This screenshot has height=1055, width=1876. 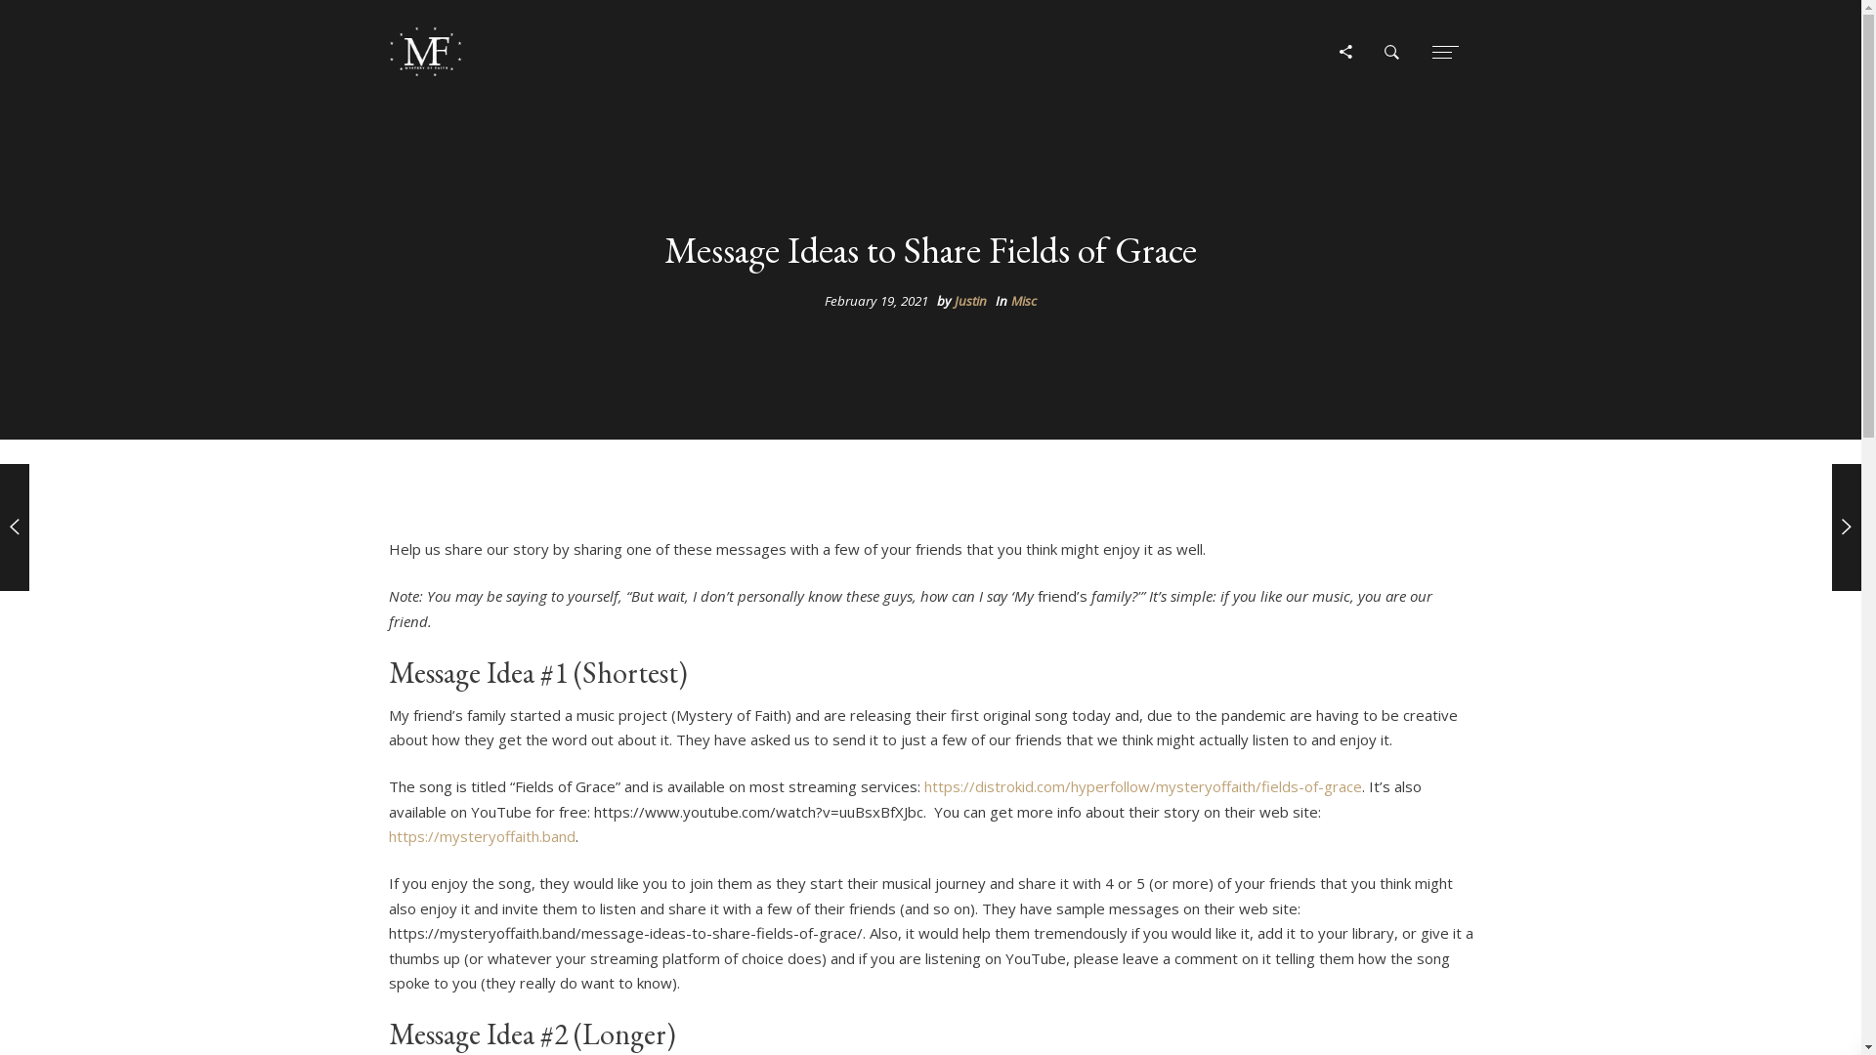 I want to click on Justin, so click(x=970, y=301).